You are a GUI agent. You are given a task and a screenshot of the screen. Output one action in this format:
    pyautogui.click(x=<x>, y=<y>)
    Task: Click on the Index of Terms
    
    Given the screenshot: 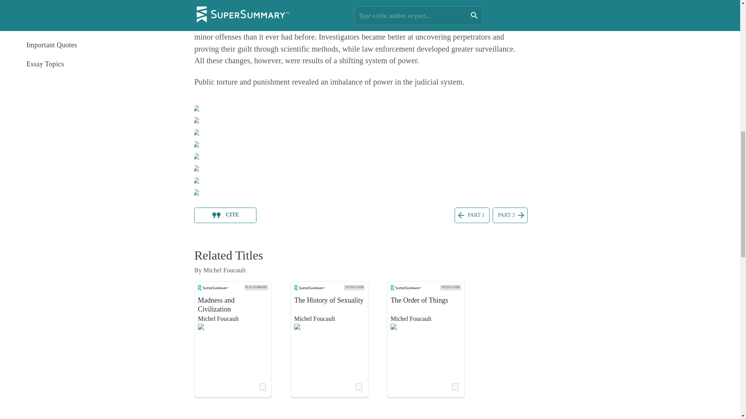 What is the action you would take?
    pyautogui.click(x=89, y=26)
    